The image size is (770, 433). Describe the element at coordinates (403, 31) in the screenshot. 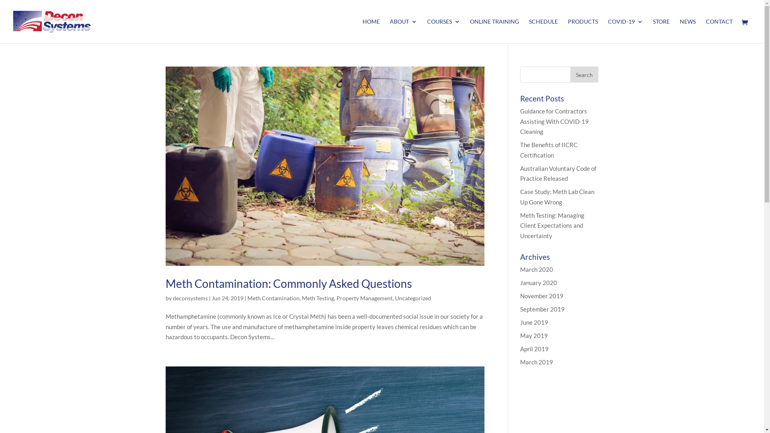

I see `ABOUT` at that location.